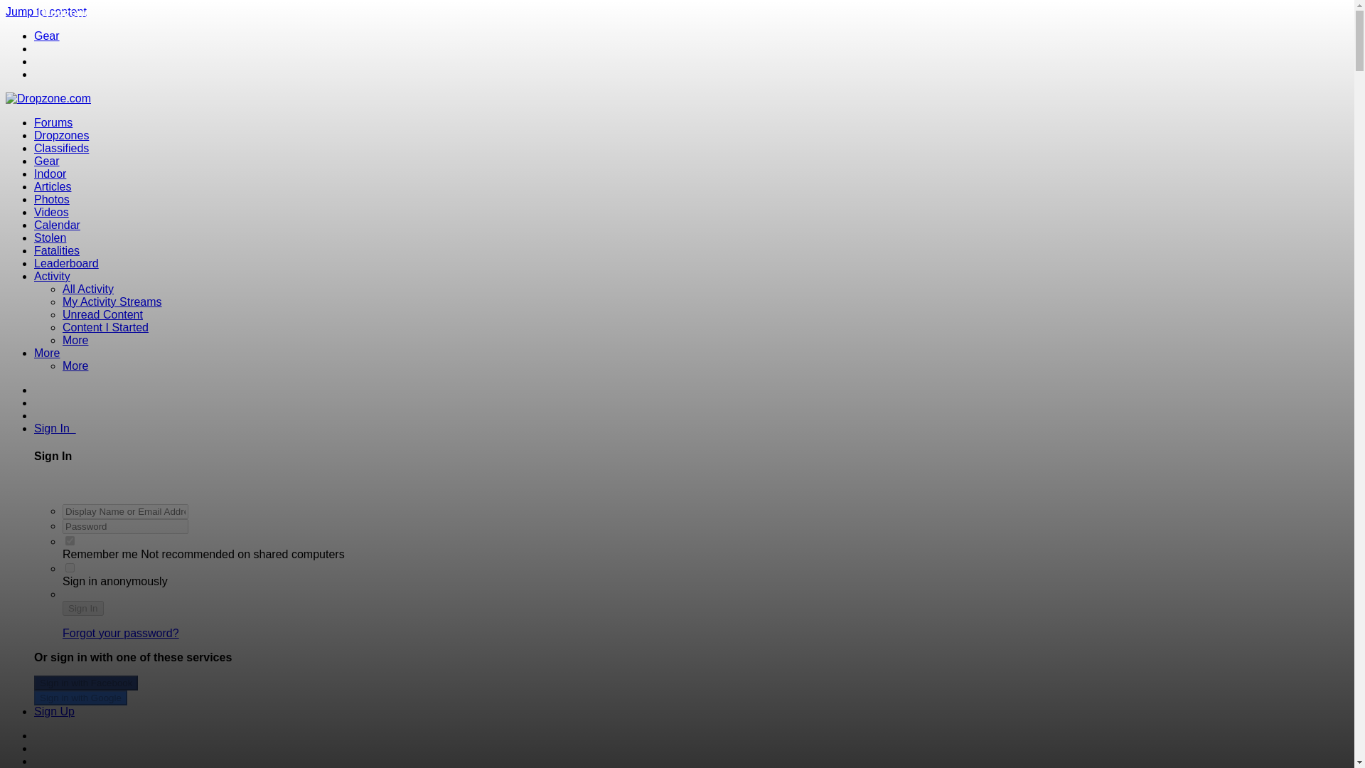 The height and width of the screenshot is (768, 1365). What do you see at coordinates (57, 250) in the screenshot?
I see `Fatalities` at bounding box center [57, 250].